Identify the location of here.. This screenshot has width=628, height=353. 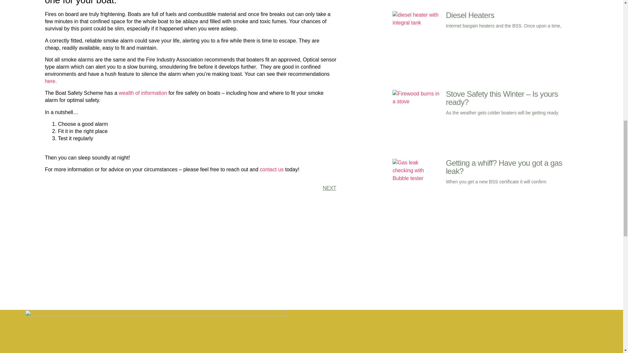
(50, 81).